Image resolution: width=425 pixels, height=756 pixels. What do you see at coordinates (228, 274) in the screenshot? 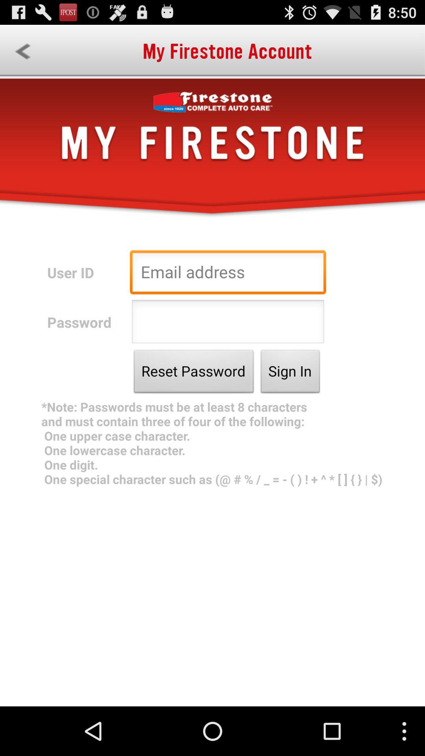
I see `enter email address` at bounding box center [228, 274].